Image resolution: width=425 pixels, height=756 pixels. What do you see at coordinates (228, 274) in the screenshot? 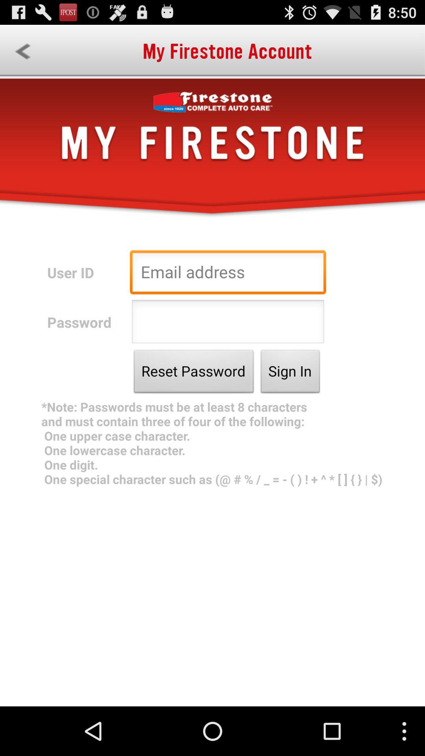
I see `enter email address` at bounding box center [228, 274].